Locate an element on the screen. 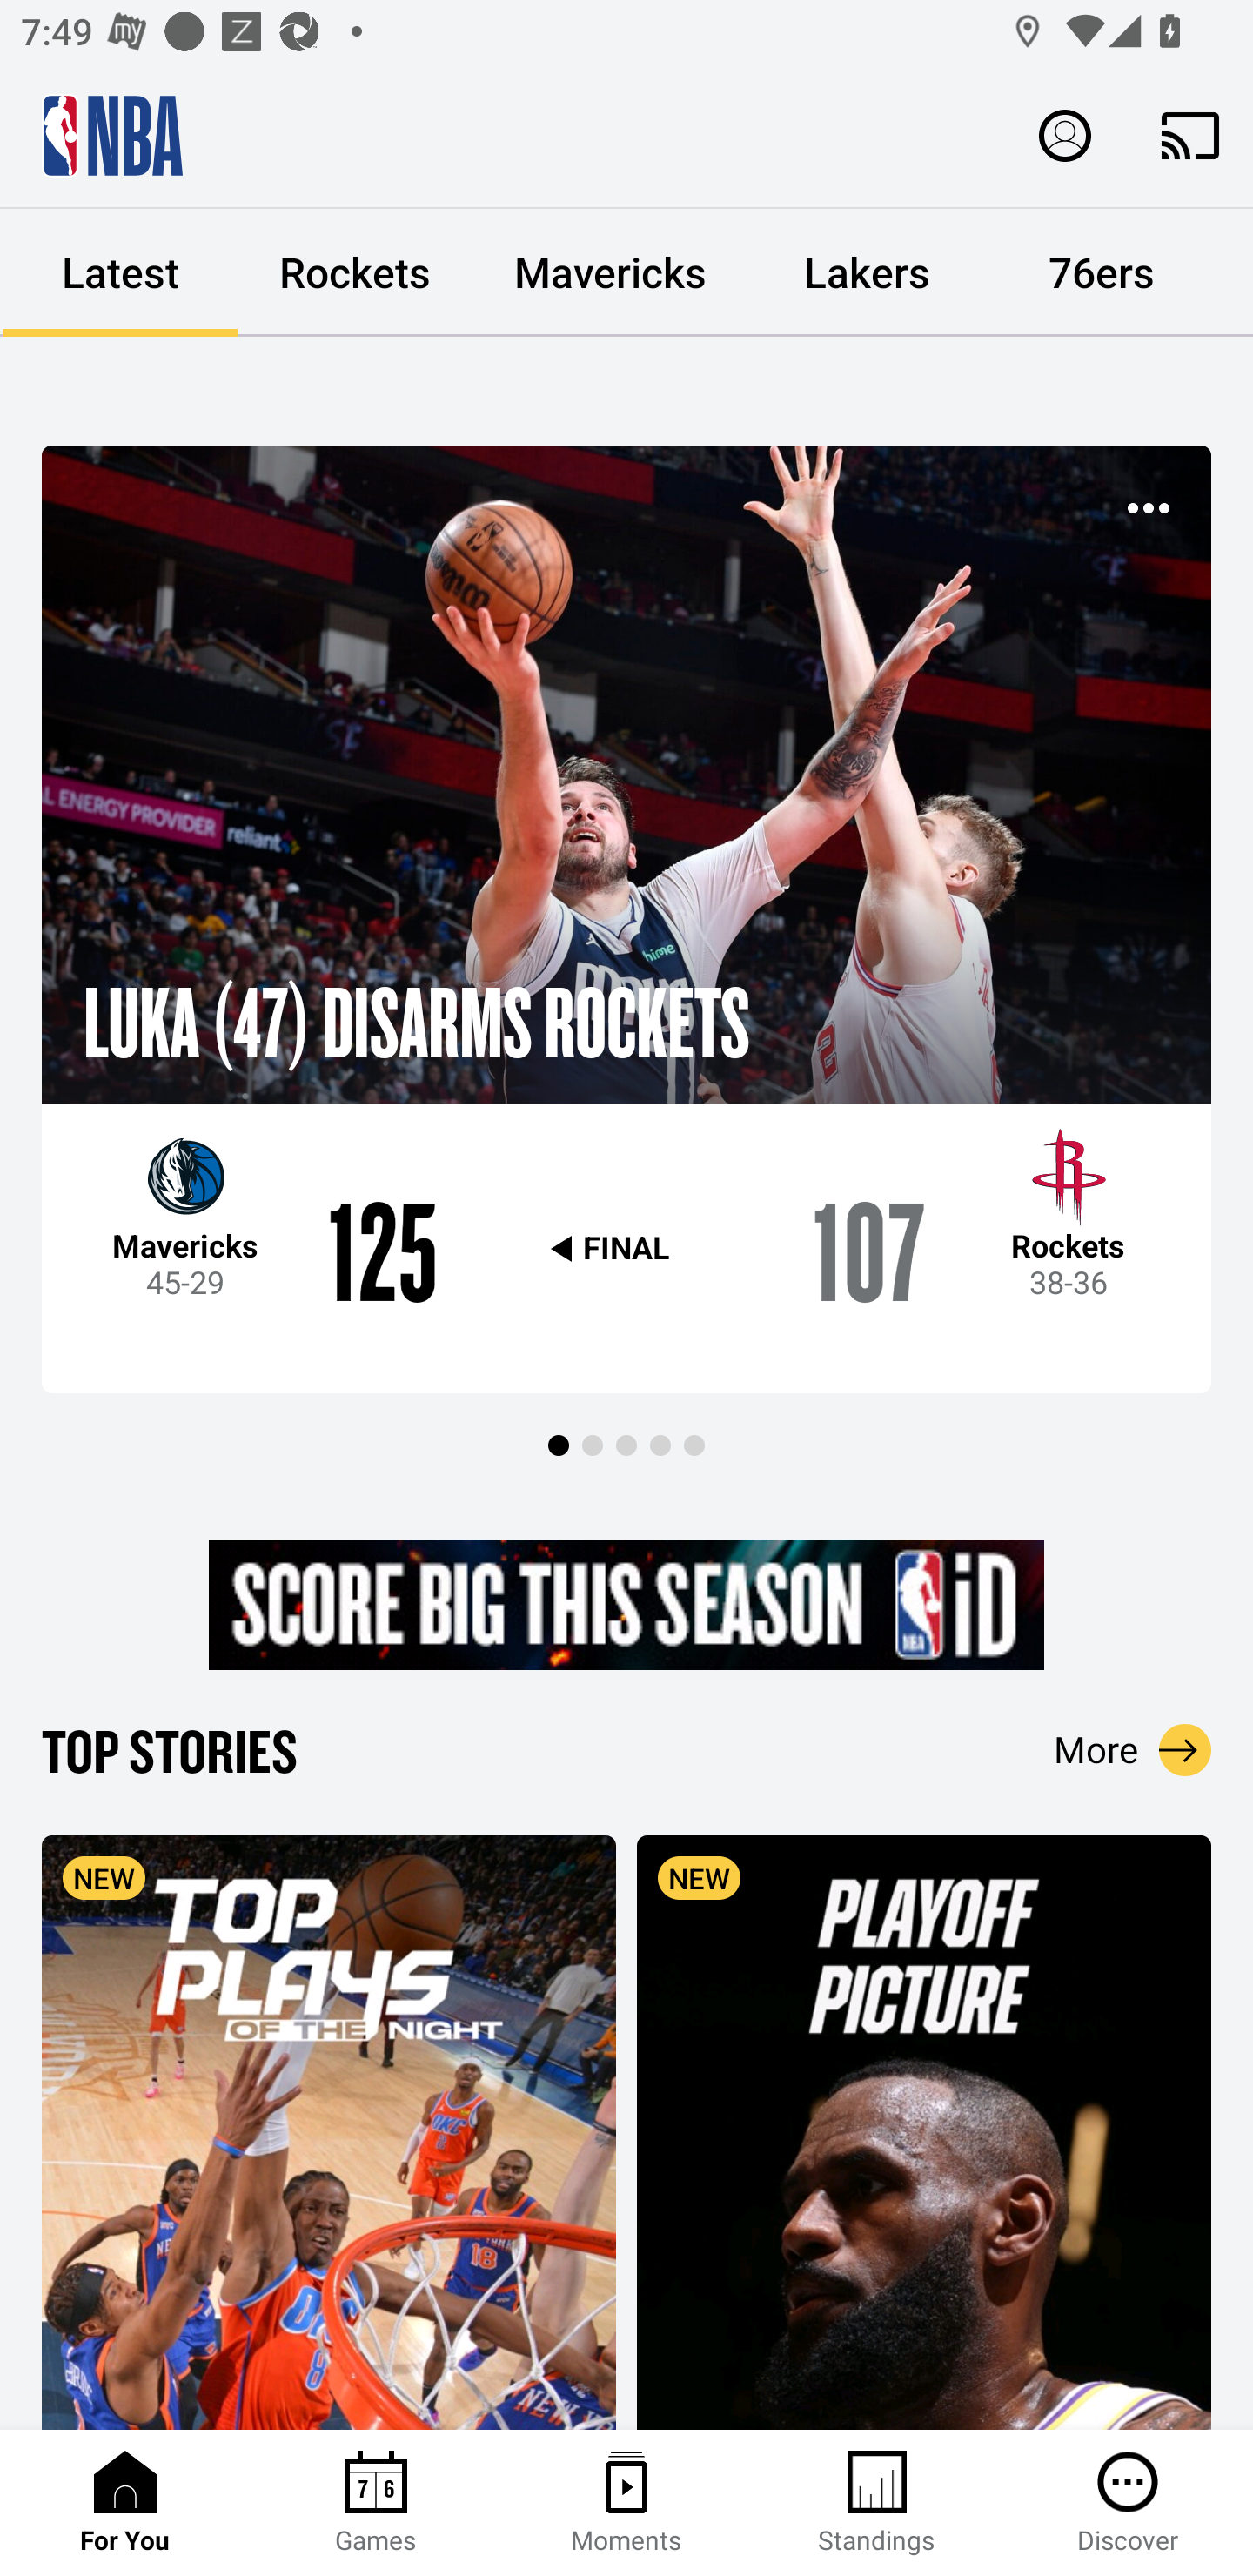 This screenshot has width=1253, height=2576. 76ers is located at coordinates (1102, 273).